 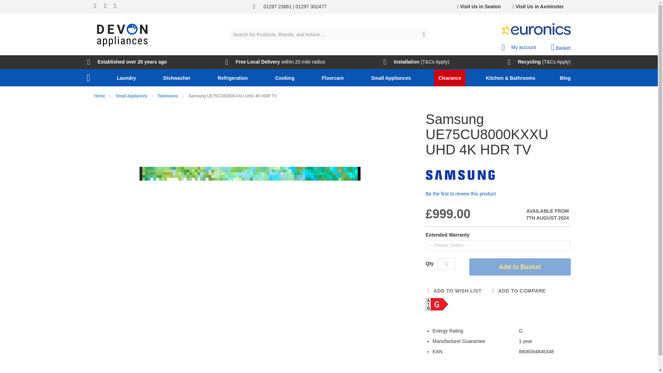 I want to click on Devon Appliances logo., so click(x=122, y=35).